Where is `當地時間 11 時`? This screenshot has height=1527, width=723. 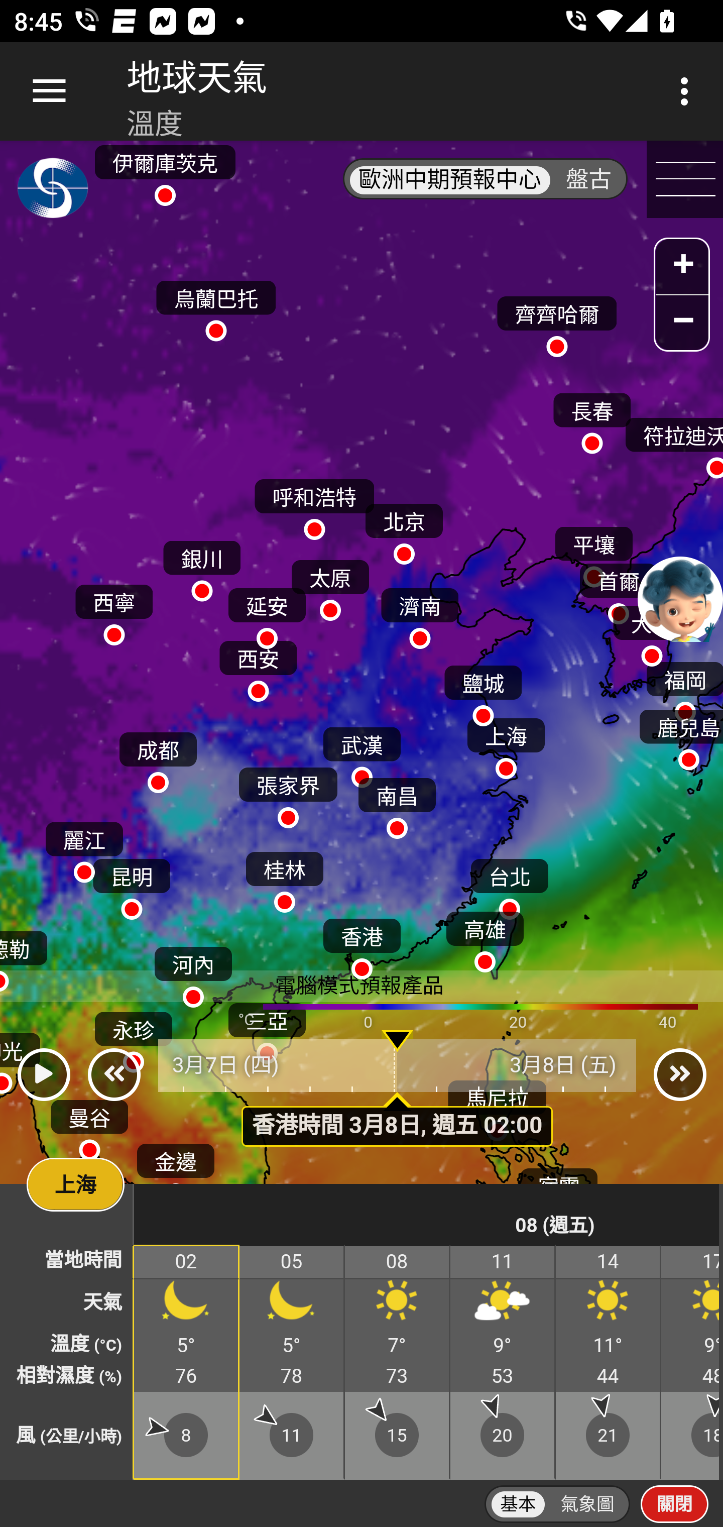 當地時間 11 時 is located at coordinates (503, 1262).